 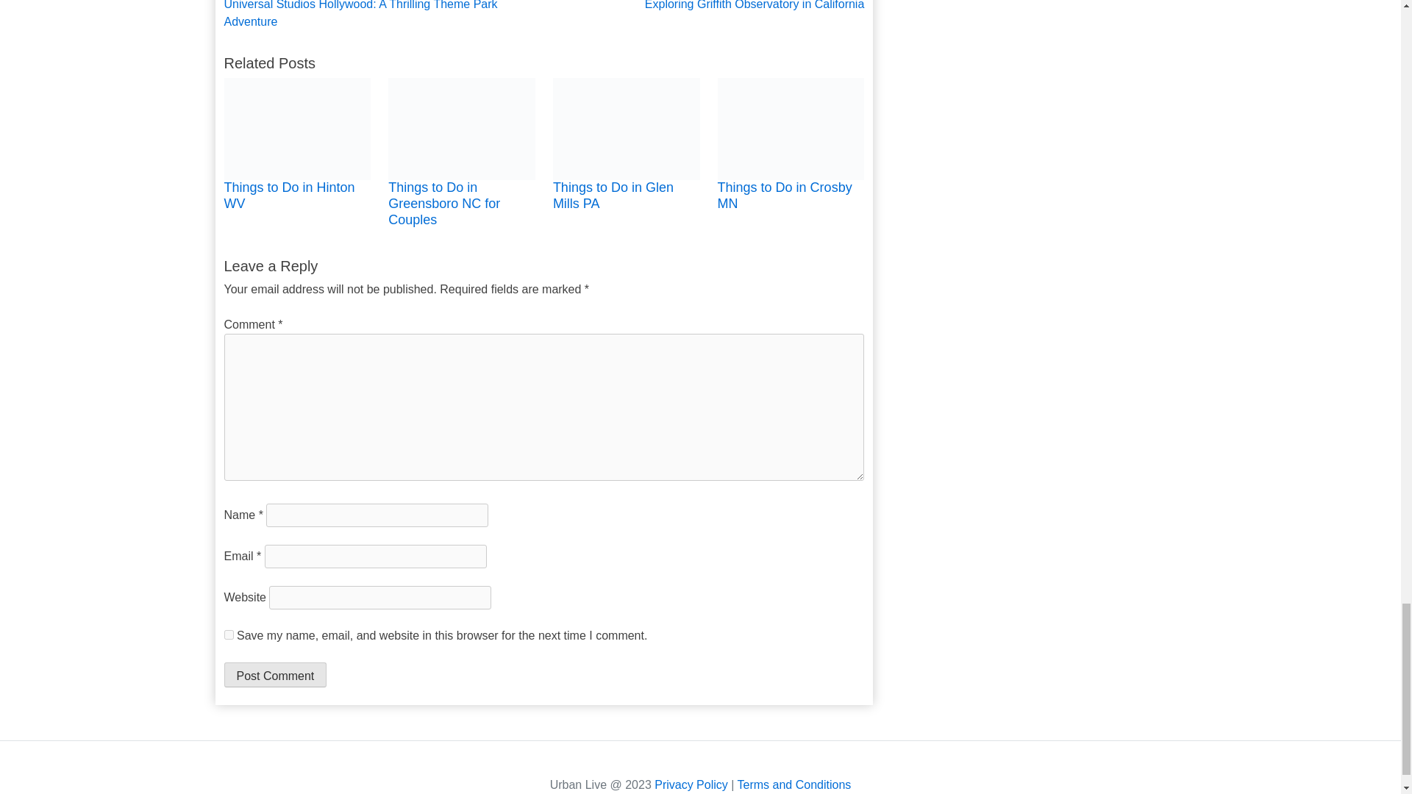 I want to click on Things to Do in Hinton WV, so click(x=288, y=196).